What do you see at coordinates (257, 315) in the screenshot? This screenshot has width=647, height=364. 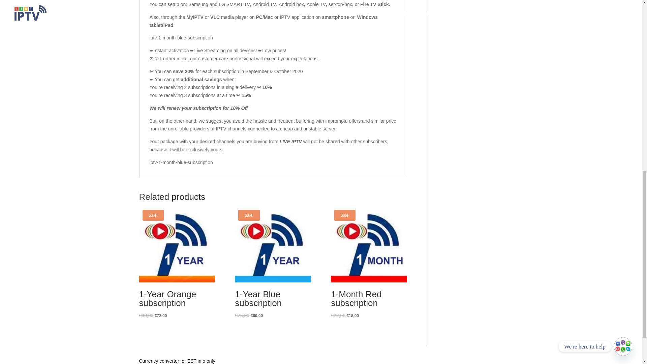 I see `Original price:60` at bounding box center [257, 315].